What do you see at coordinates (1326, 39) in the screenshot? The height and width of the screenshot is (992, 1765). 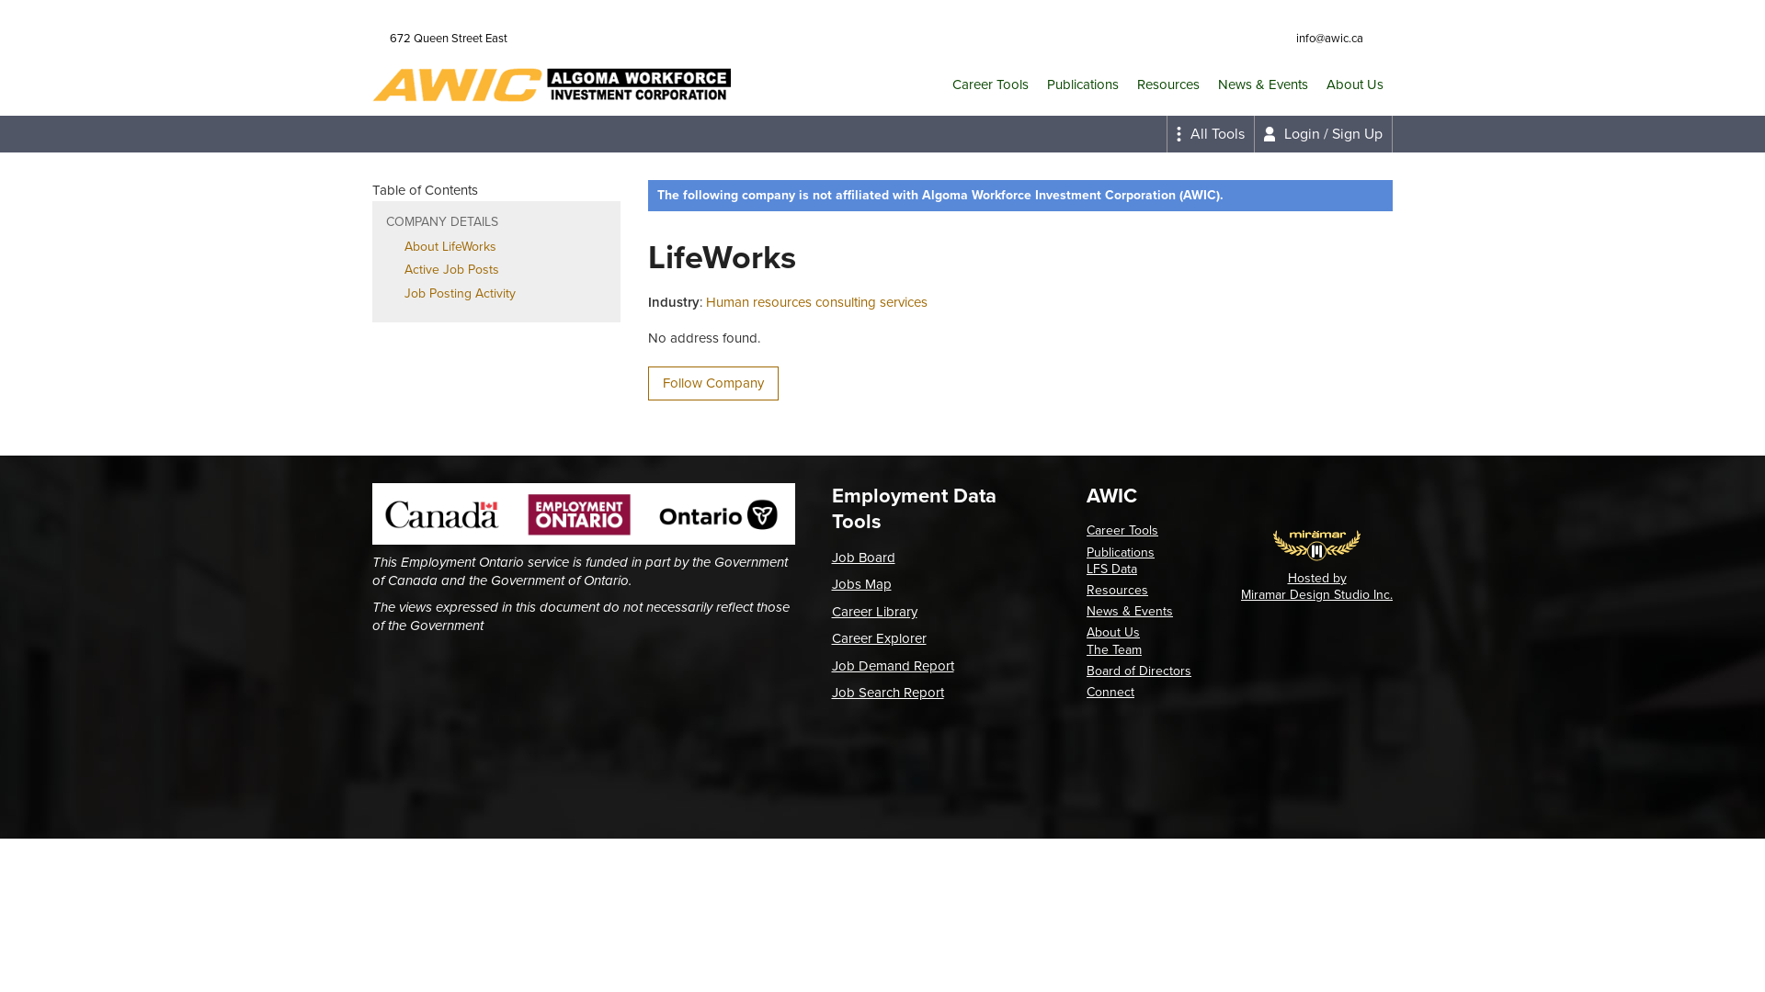 I see `info@awic.ca` at bounding box center [1326, 39].